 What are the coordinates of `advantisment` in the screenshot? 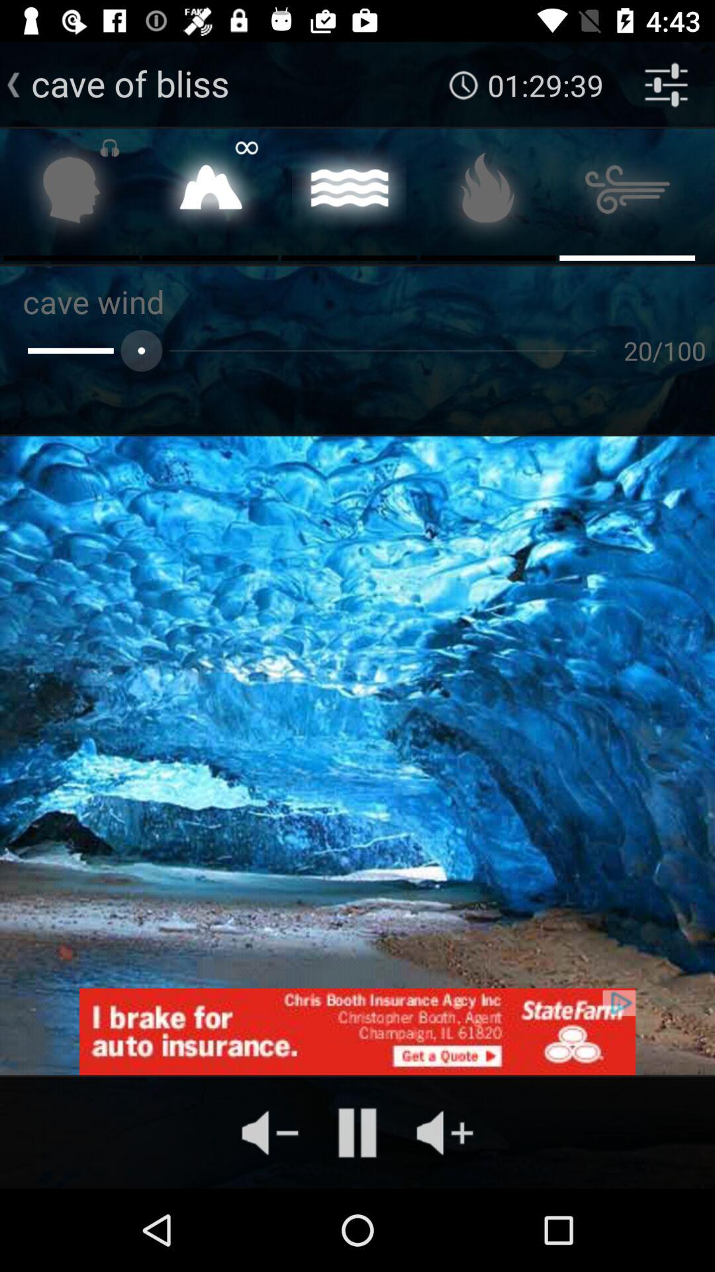 It's located at (358, 1032).